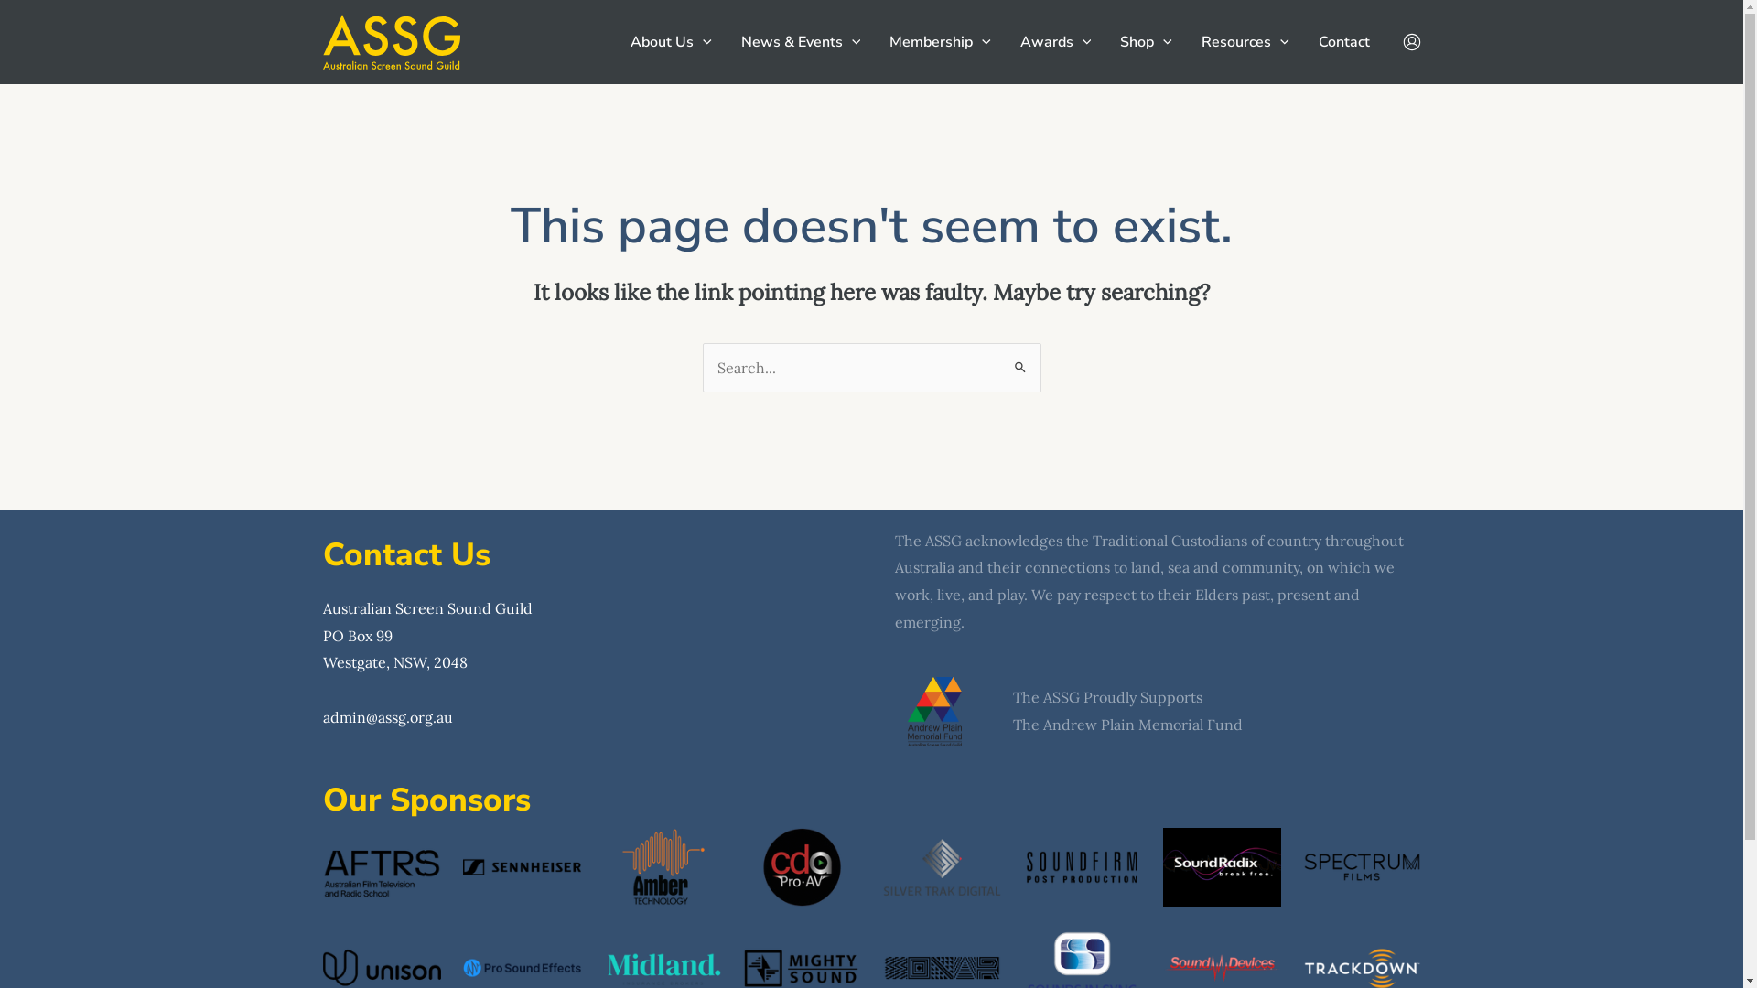 The width and height of the screenshot is (1757, 988). What do you see at coordinates (1343, 42) in the screenshot?
I see `Contact` at bounding box center [1343, 42].